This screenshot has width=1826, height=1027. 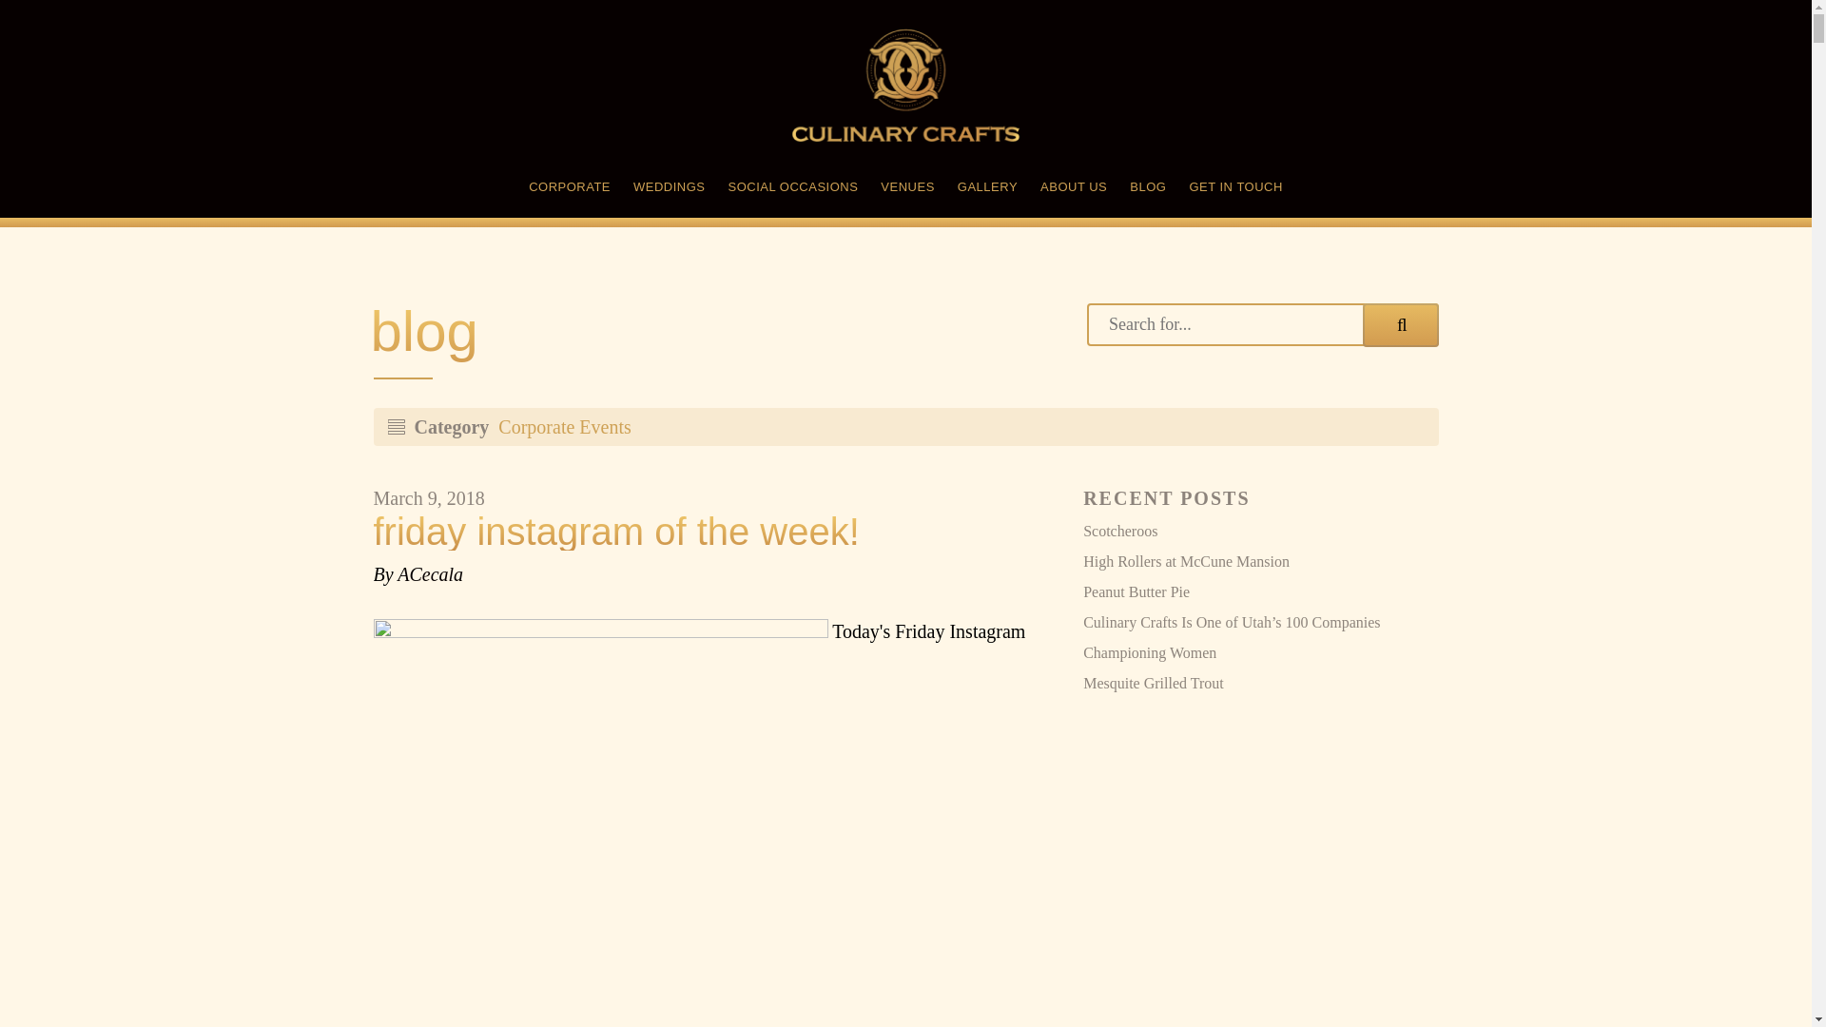 I want to click on Search for..., so click(x=1262, y=323).